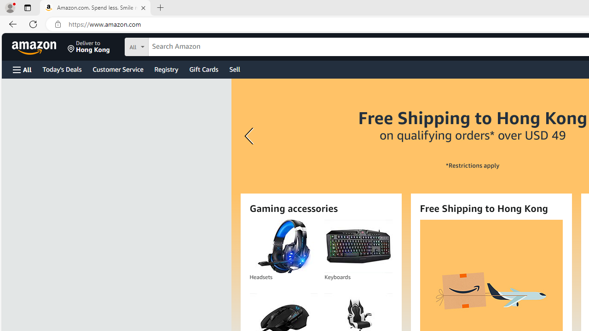  Describe the element at coordinates (58, 24) in the screenshot. I see `View site information` at that location.